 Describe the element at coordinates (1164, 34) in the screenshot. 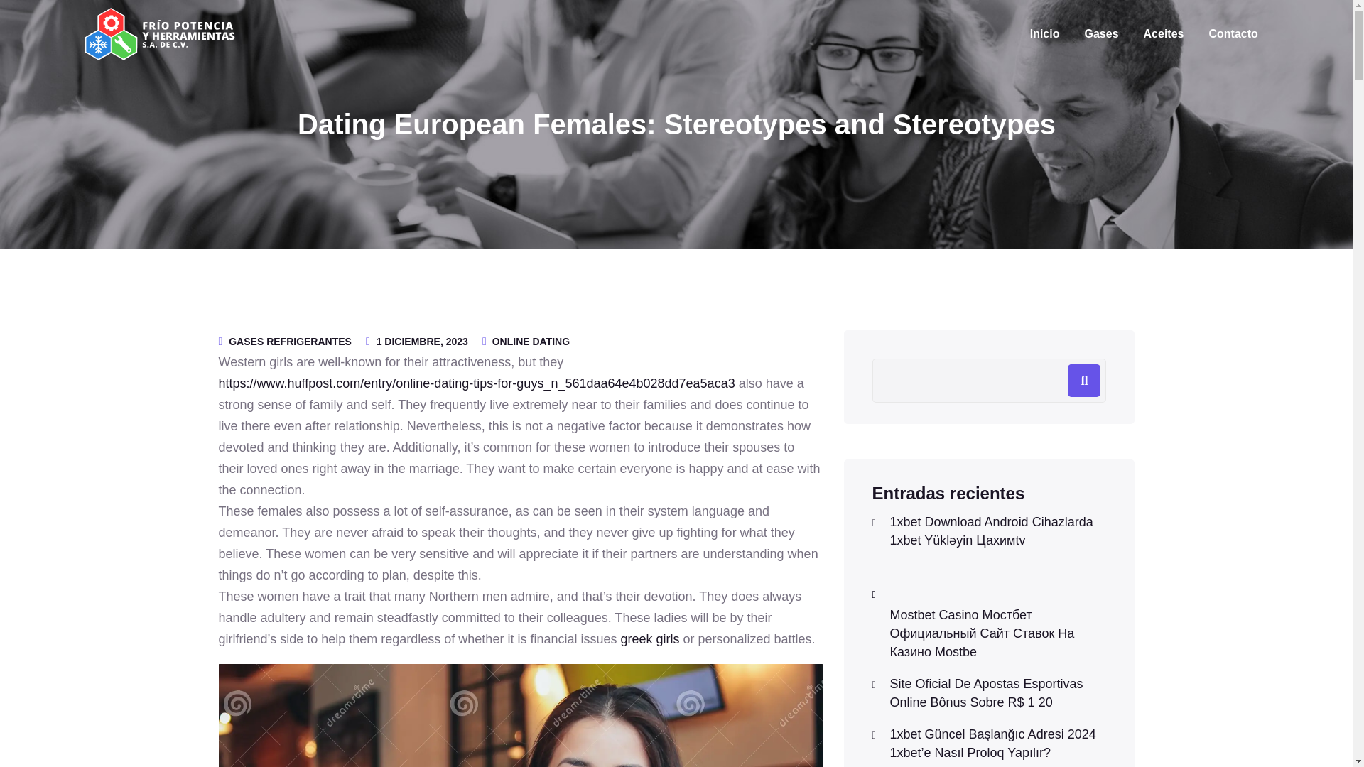

I see `Aceites` at that location.